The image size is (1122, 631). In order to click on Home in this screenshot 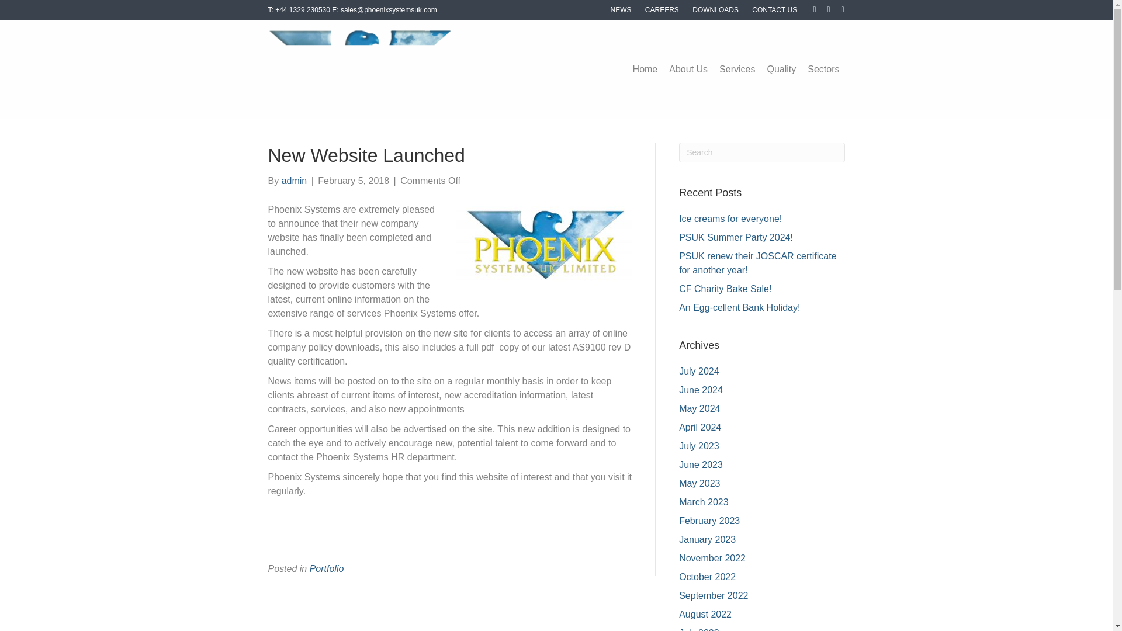, I will do `click(645, 69)`.